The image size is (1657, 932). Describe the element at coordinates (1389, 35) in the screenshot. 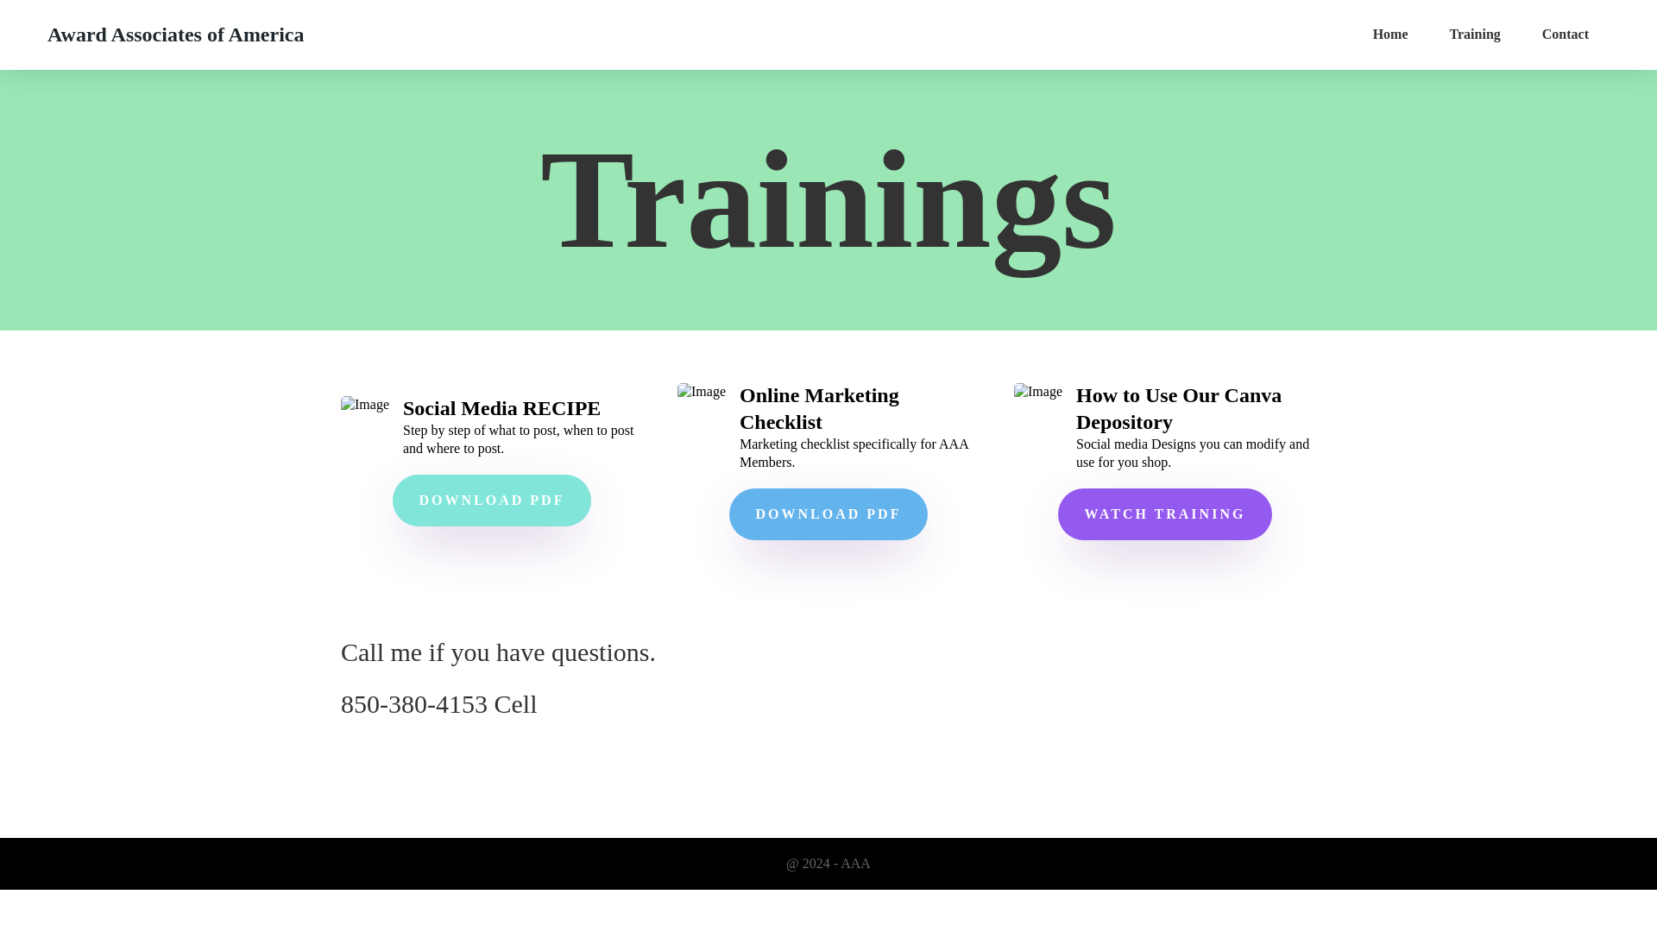

I see `Home` at that location.